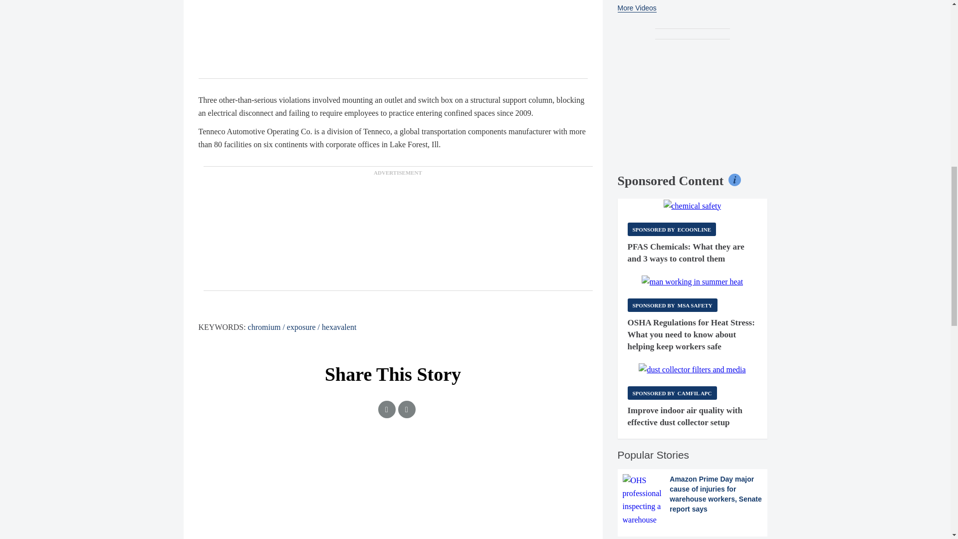  Describe the element at coordinates (693, 206) in the screenshot. I see `chemical safety` at that location.